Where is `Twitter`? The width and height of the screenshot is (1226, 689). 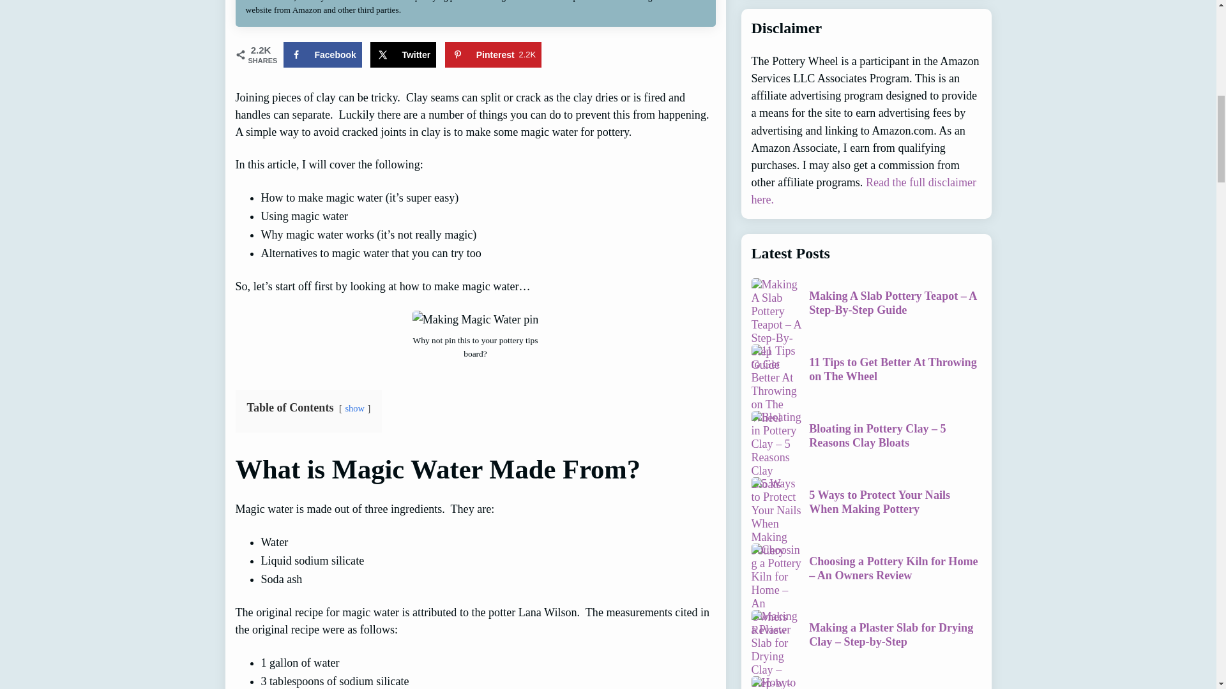
Twitter is located at coordinates (403, 54).